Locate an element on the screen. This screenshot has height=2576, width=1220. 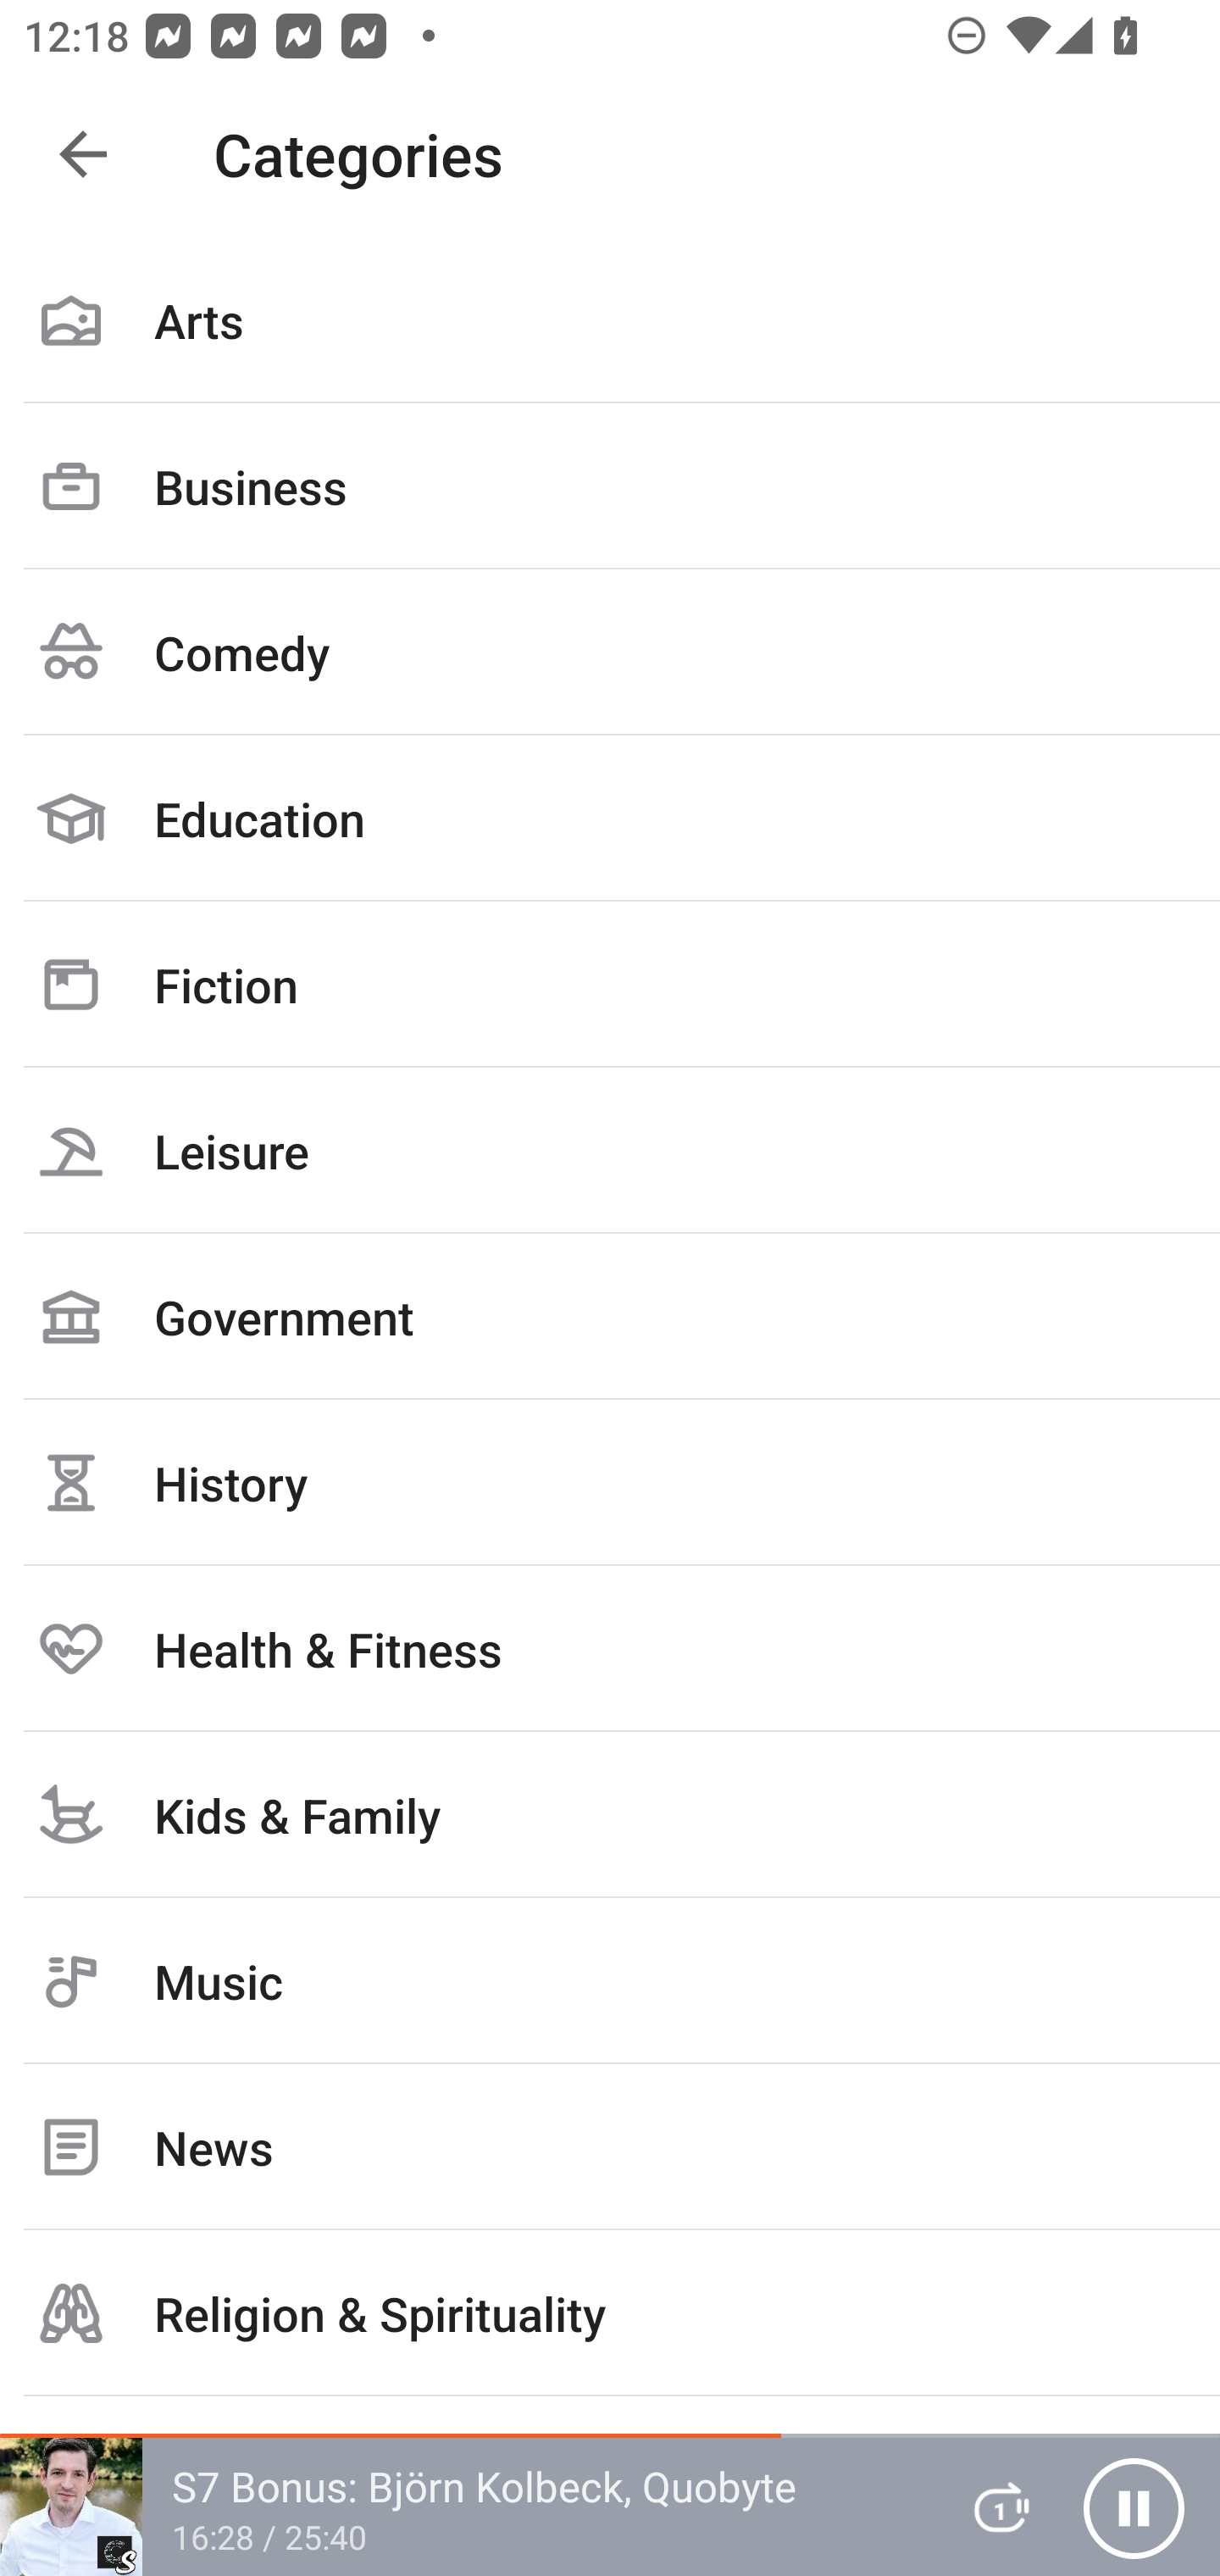
Music is located at coordinates (610, 1981).